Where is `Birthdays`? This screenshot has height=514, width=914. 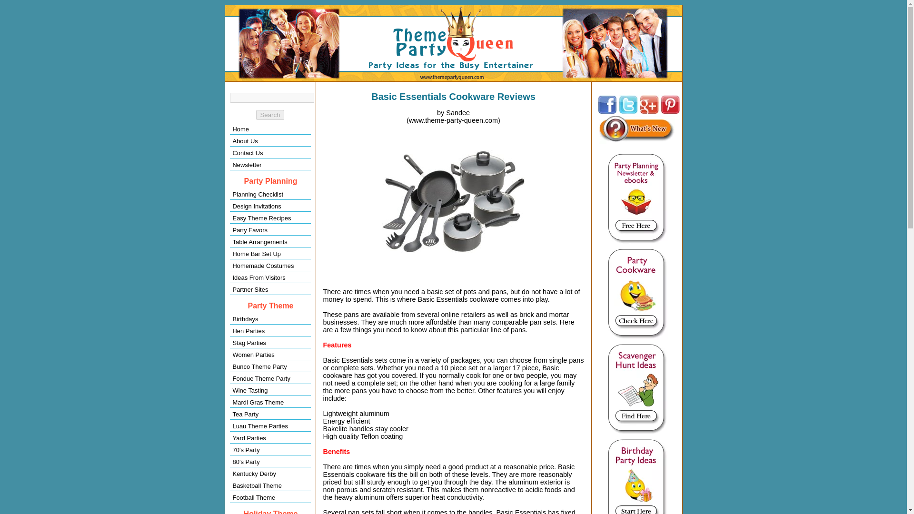
Birthdays is located at coordinates (269, 319).